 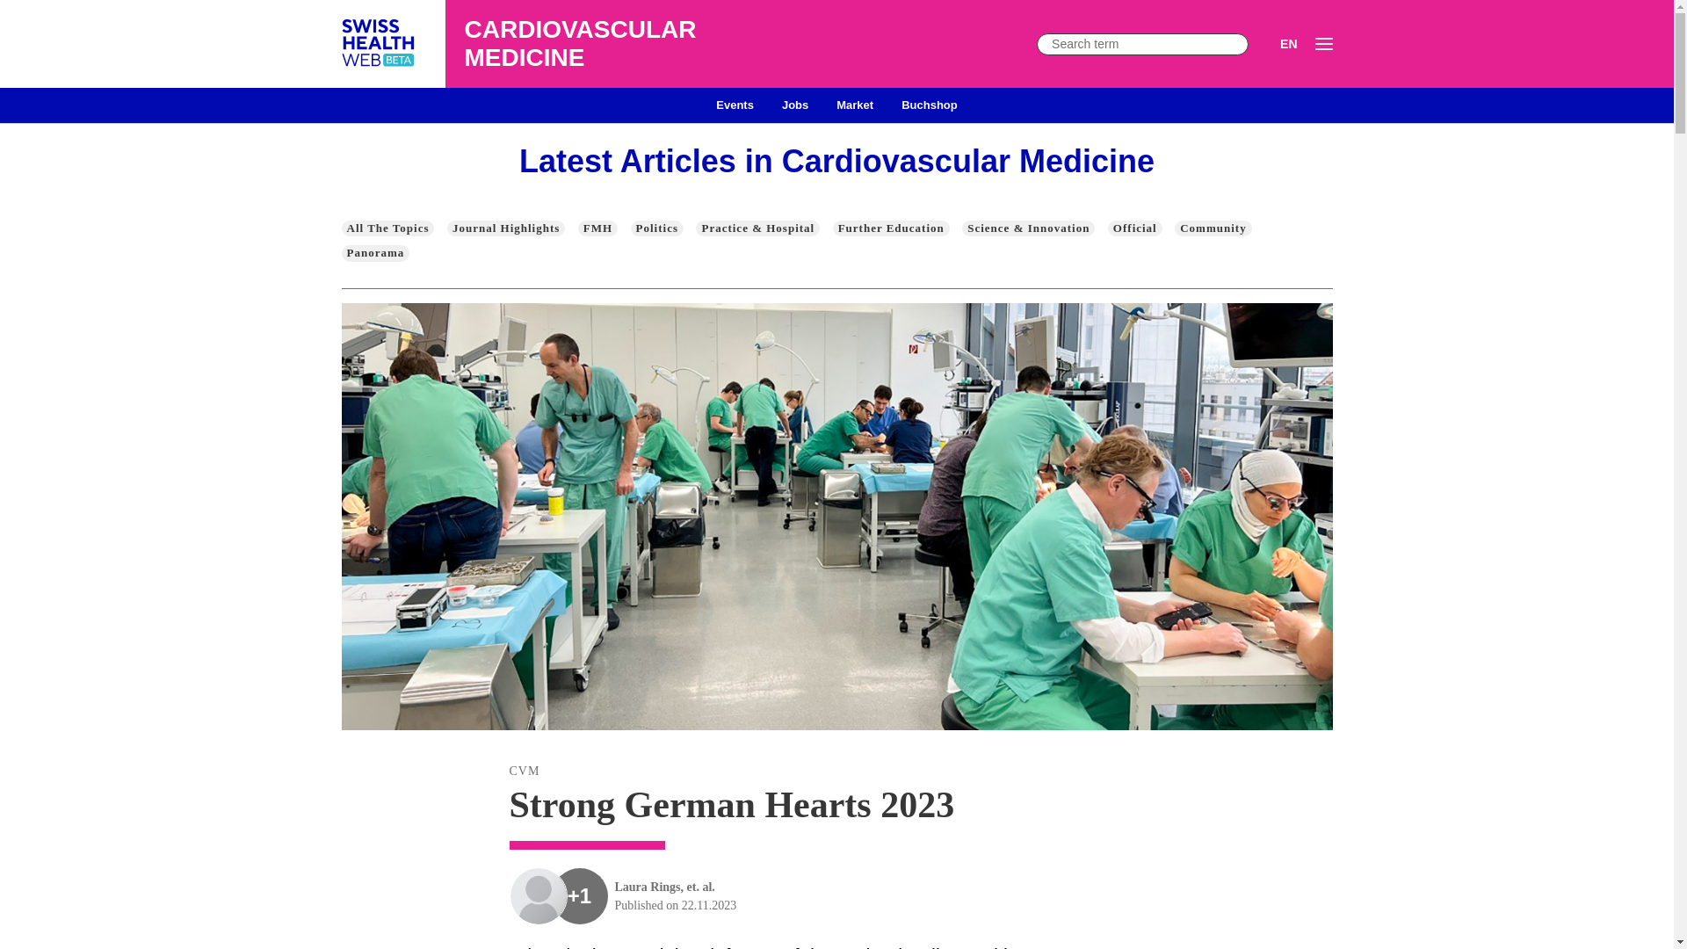 I want to click on Further Education, so click(x=891, y=228).